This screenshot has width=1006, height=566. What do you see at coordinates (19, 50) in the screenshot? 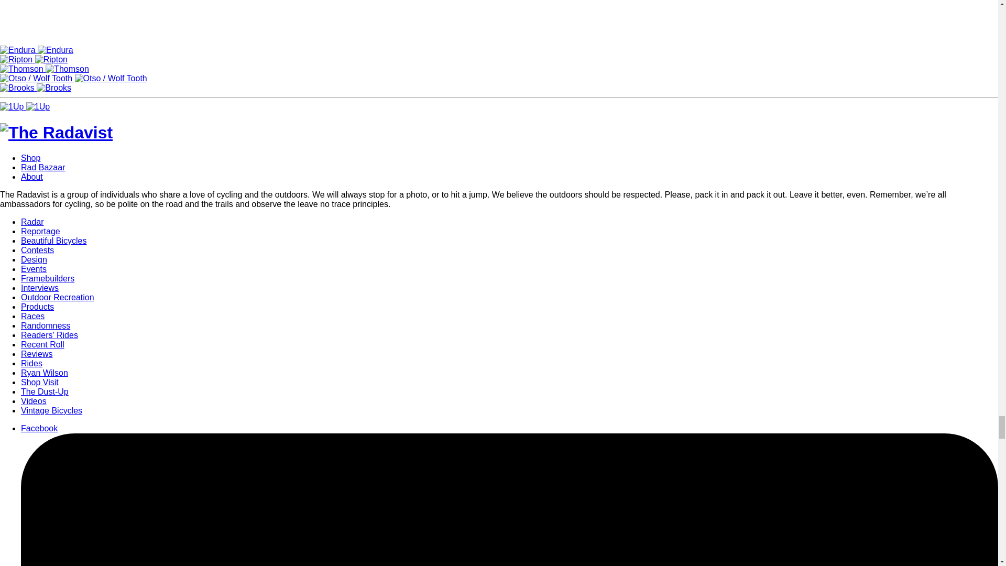
I see `Endura` at bounding box center [19, 50].